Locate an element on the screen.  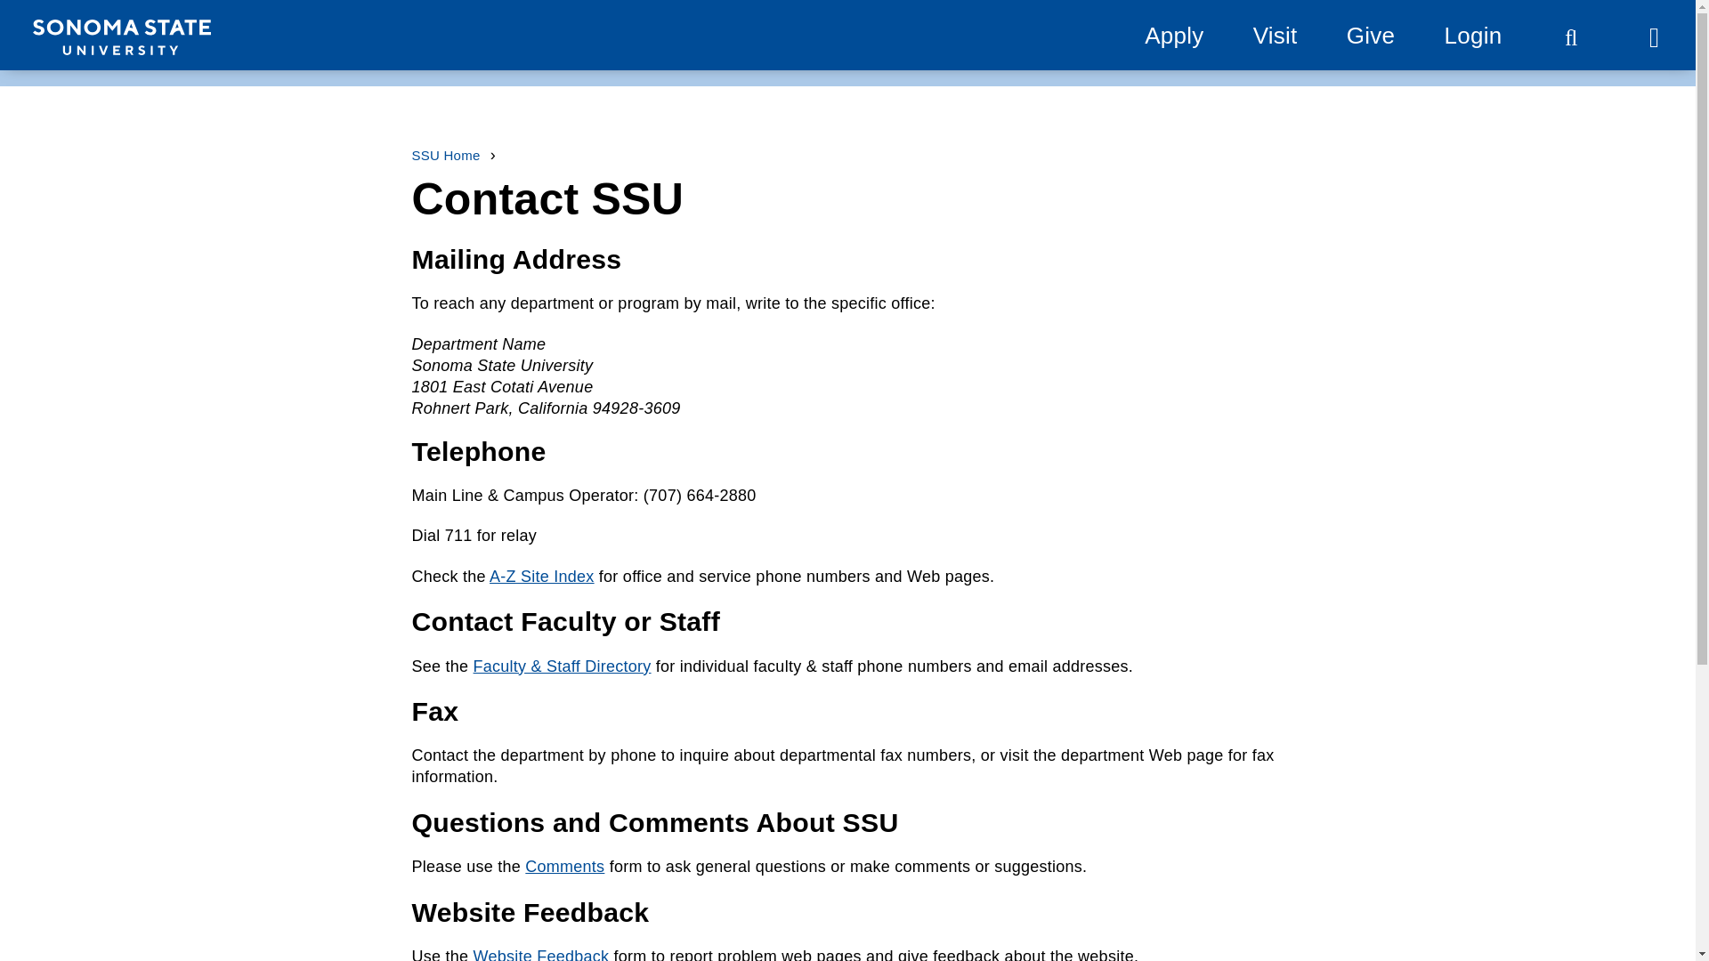
Jump to content is located at coordinates (81, 22).